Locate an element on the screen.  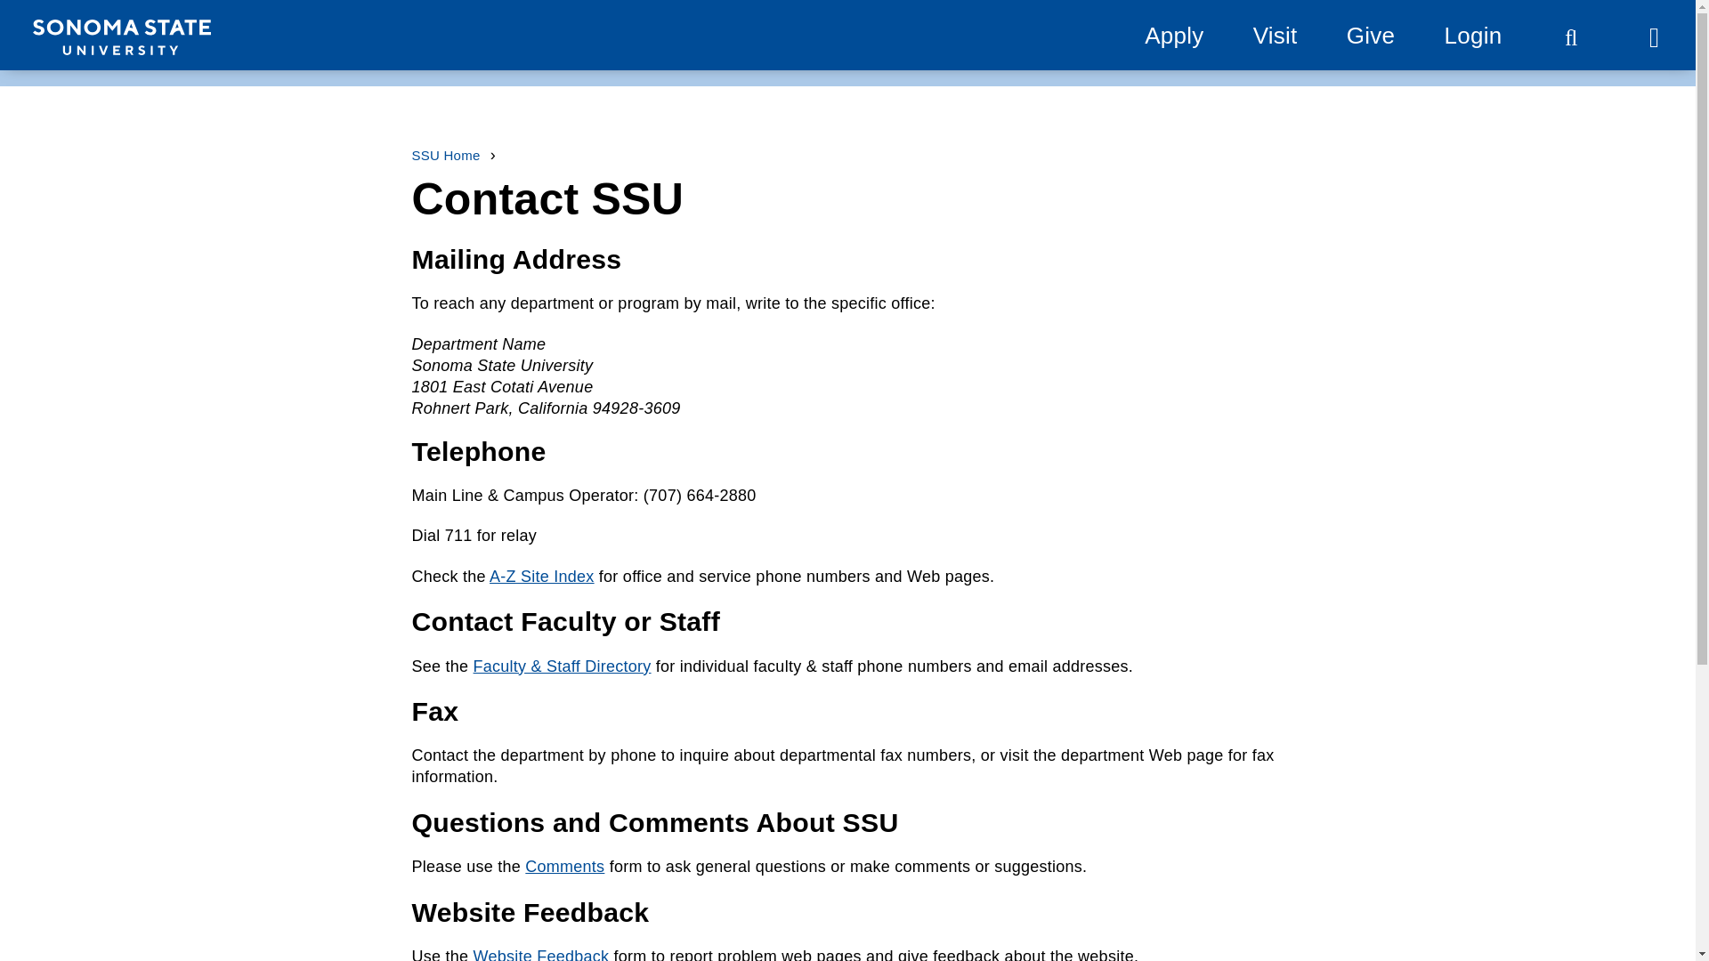
Jump to content is located at coordinates (81, 22).